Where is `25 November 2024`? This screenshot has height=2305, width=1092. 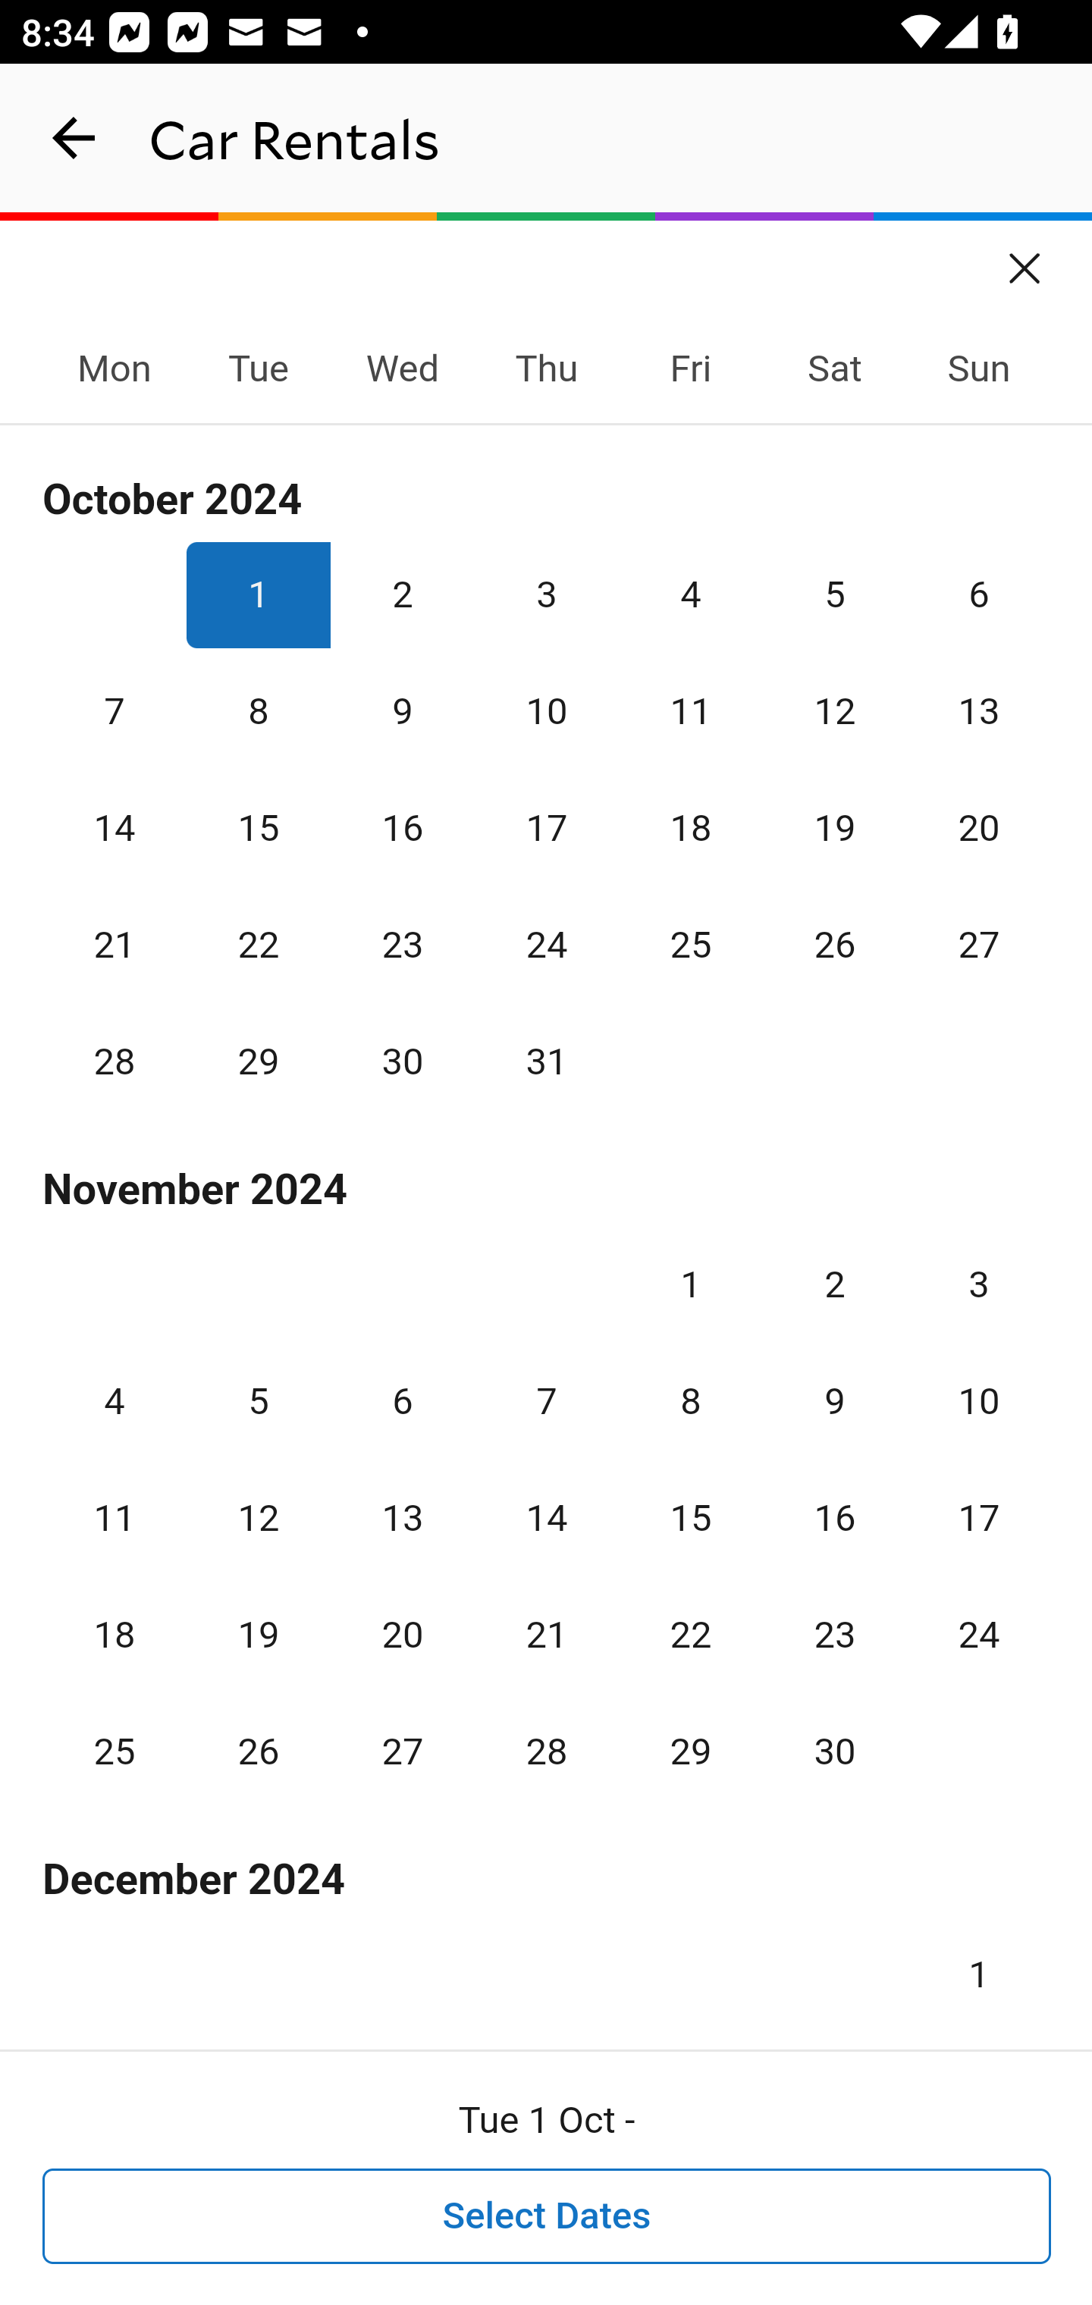
25 November 2024 is located at coordinates (115, 1751).